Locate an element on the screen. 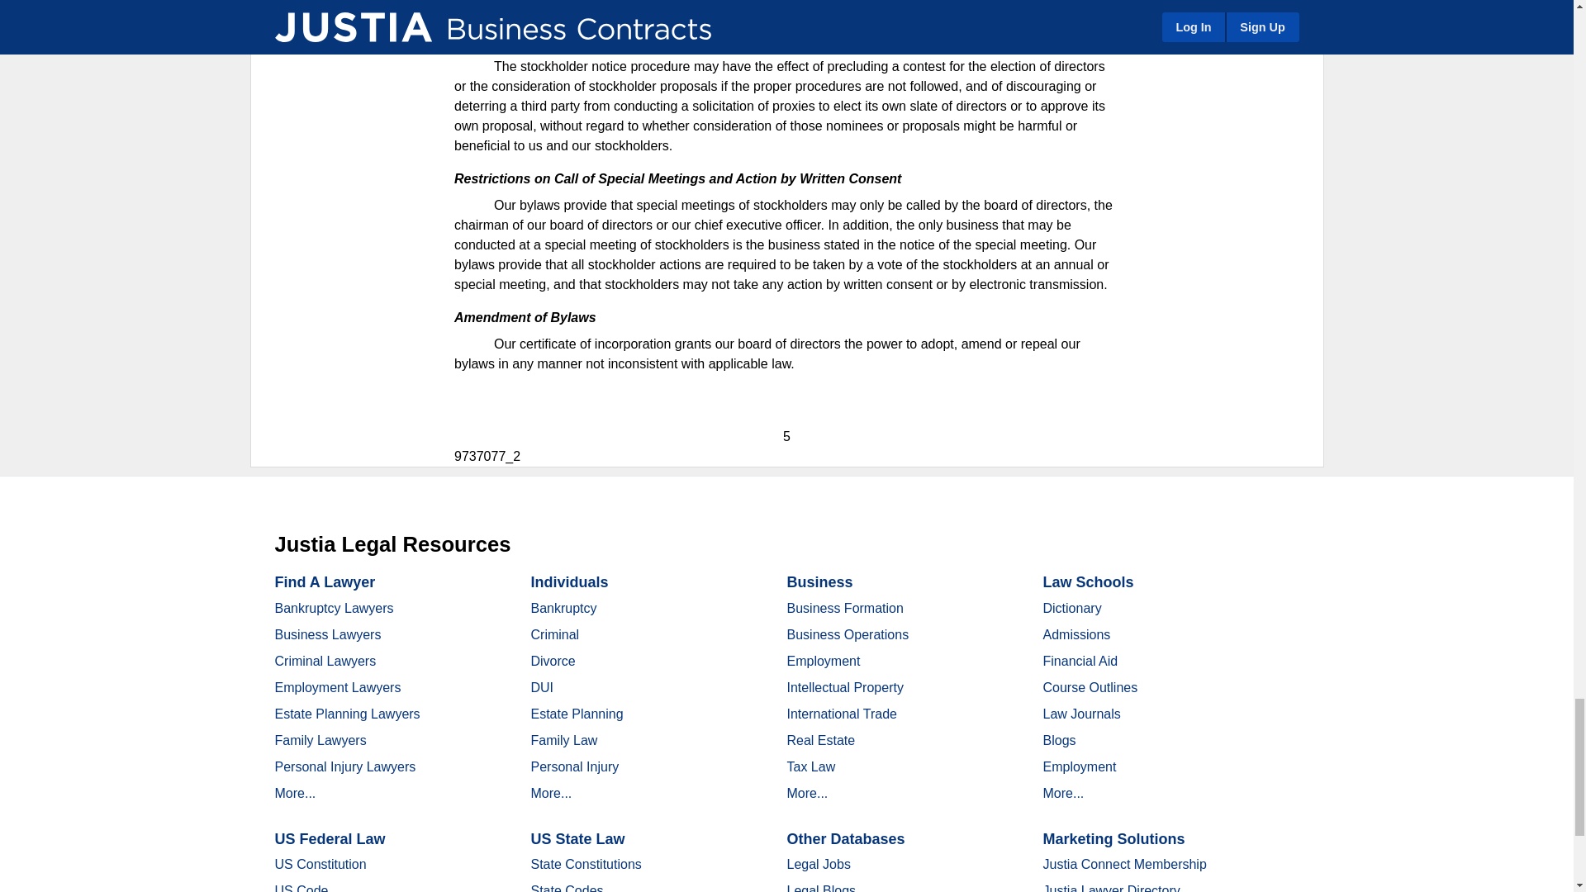 This screenshot has height=892, width=1586. Bankruptcy Lawyers is located at coordinates (334, 608).